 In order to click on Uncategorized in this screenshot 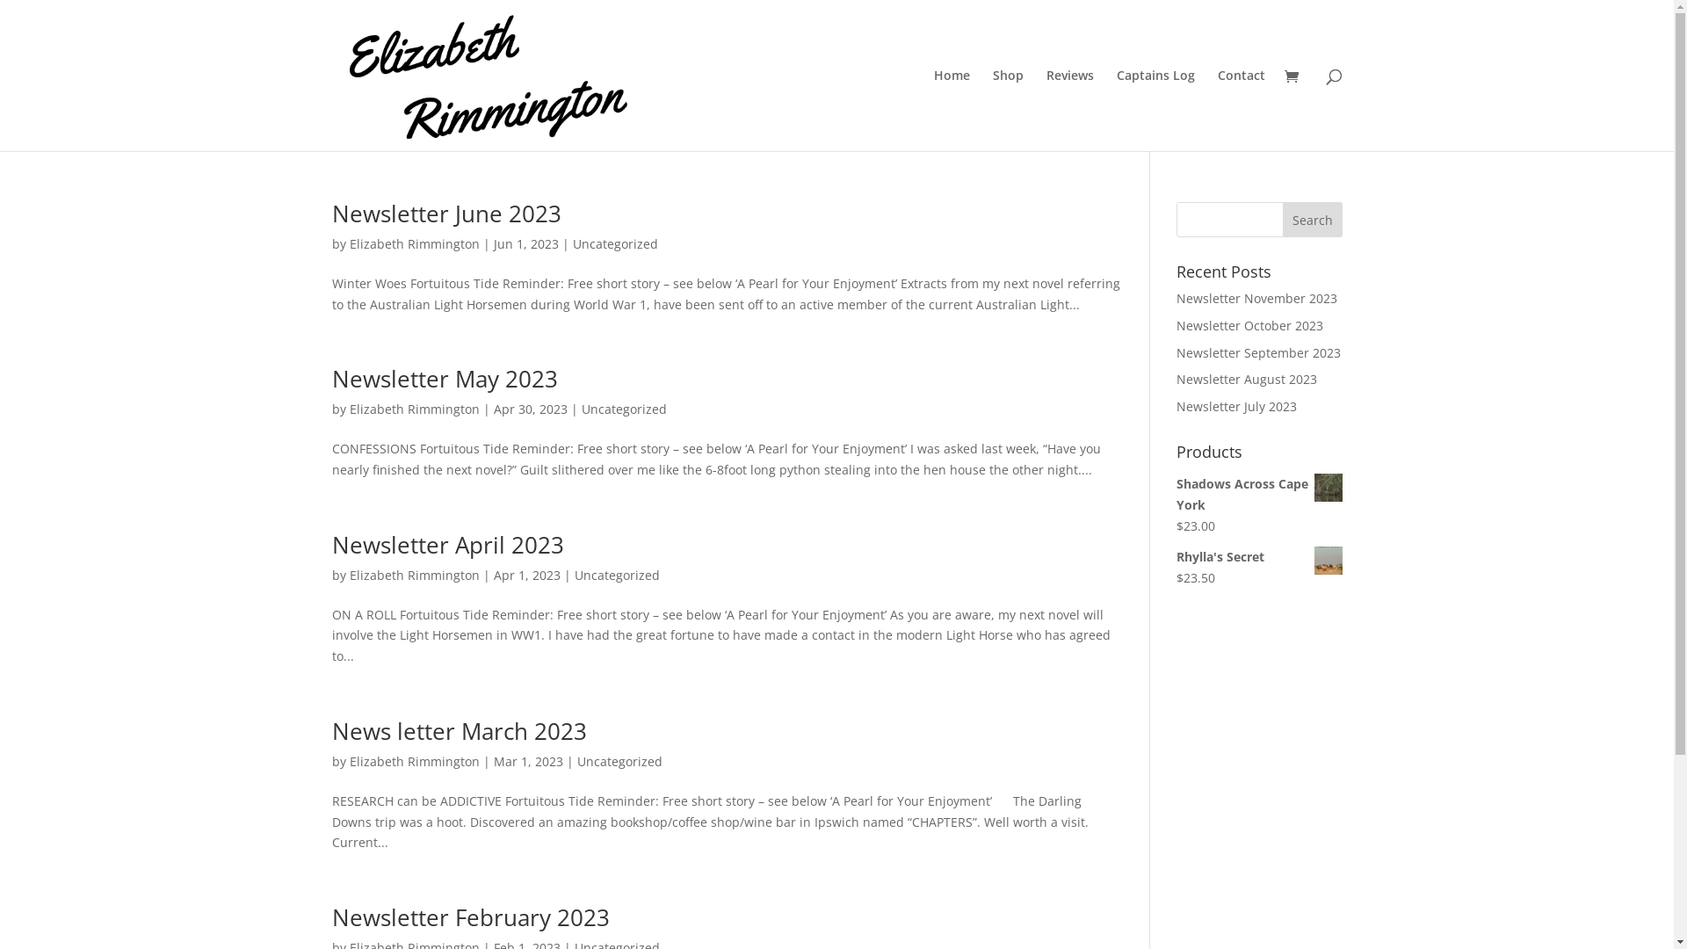, I will do `click(615, 244)`.